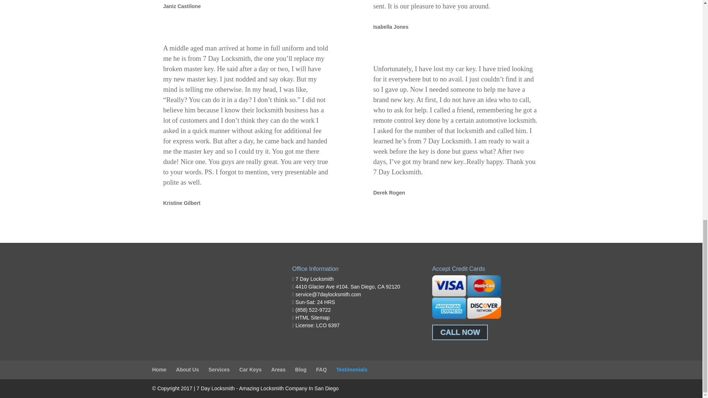 The height and width of the screenshot is (398, 708). I want to click on Areas, so click(278, 369).